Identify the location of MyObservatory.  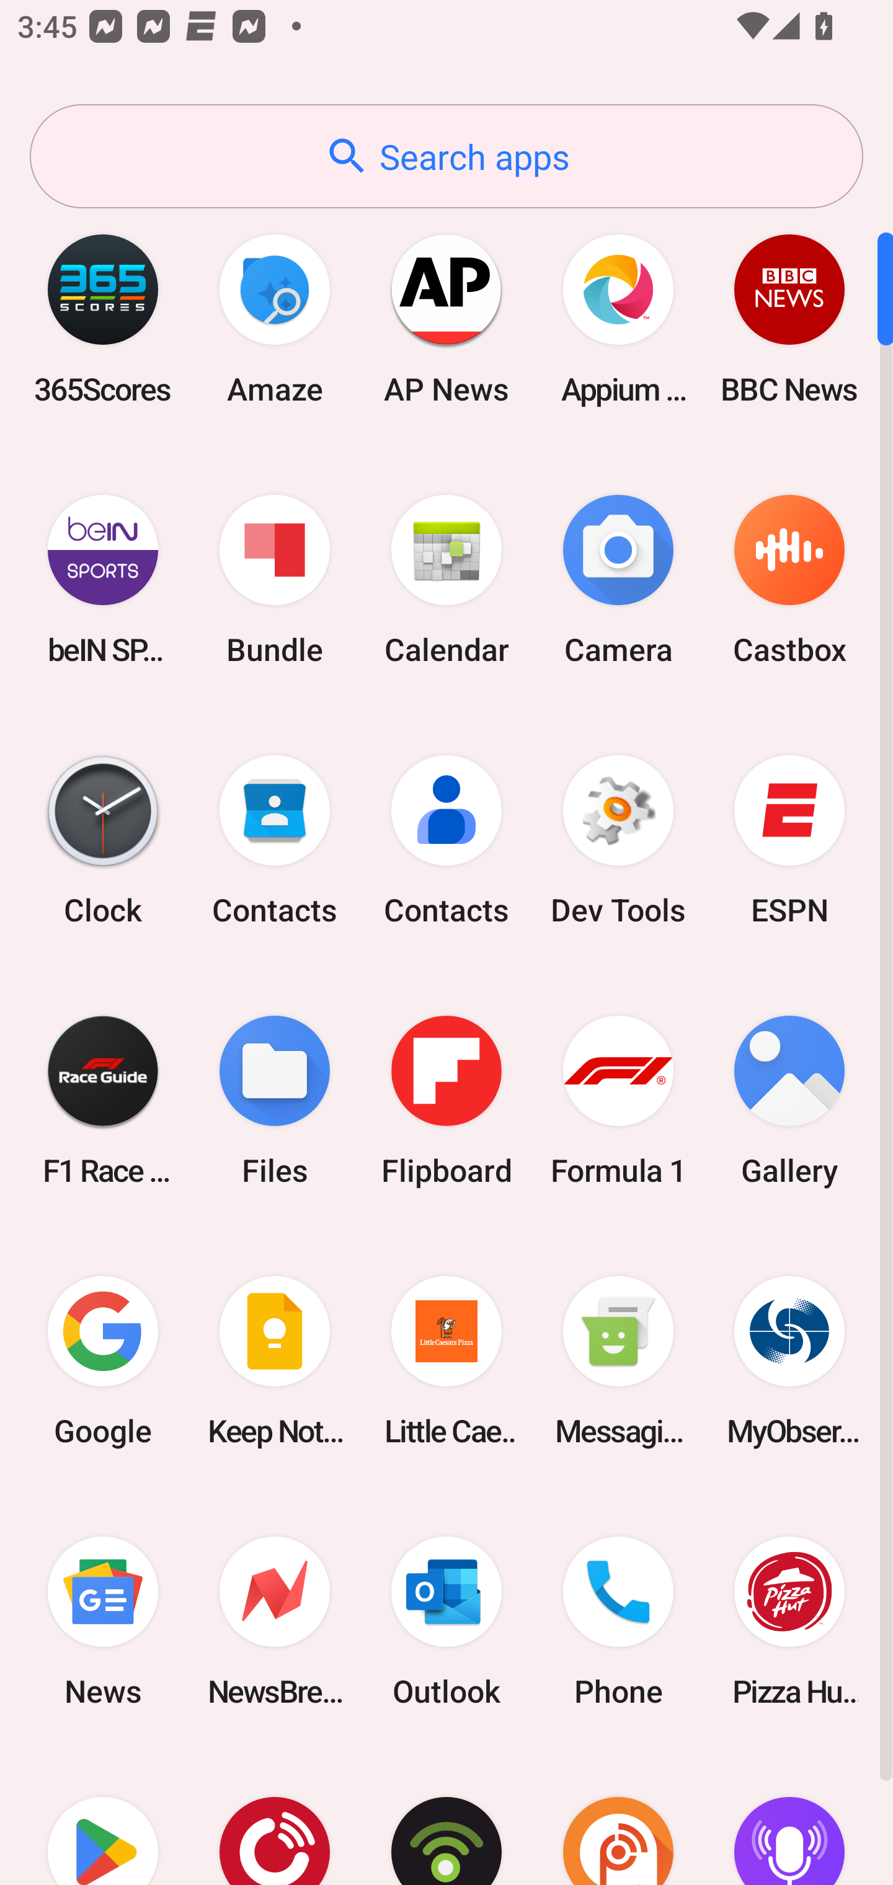
(789, 1360).